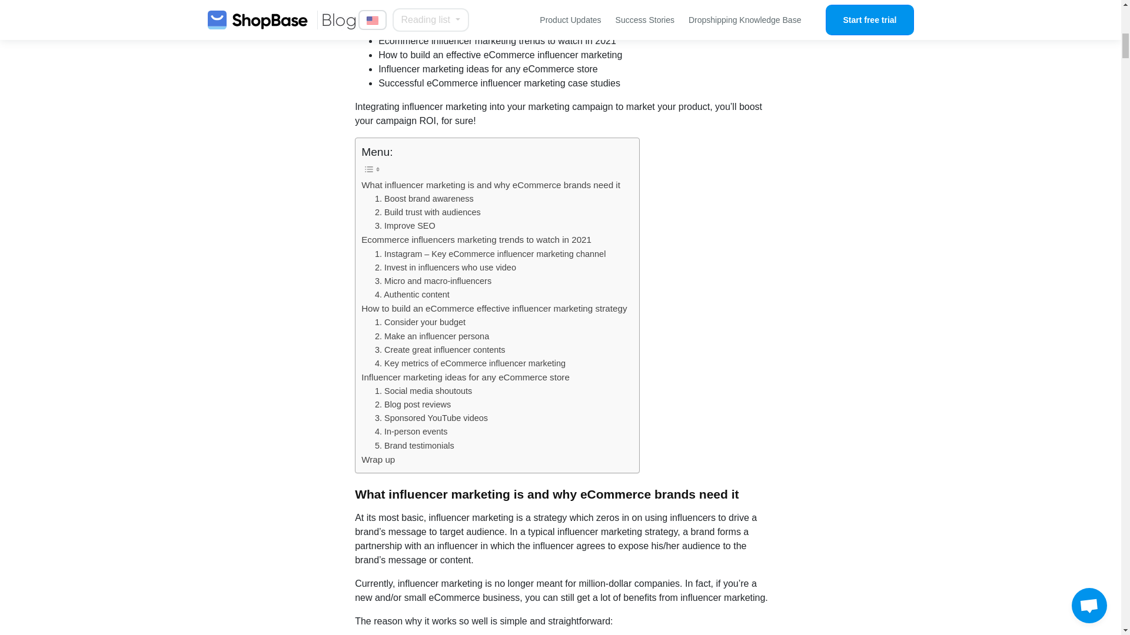 The image size is (1130, 635). What do you see at coordinates (424, 199) in the screenshot?
I see `1. Boost brand awareness` at bounding box center [424, 199].